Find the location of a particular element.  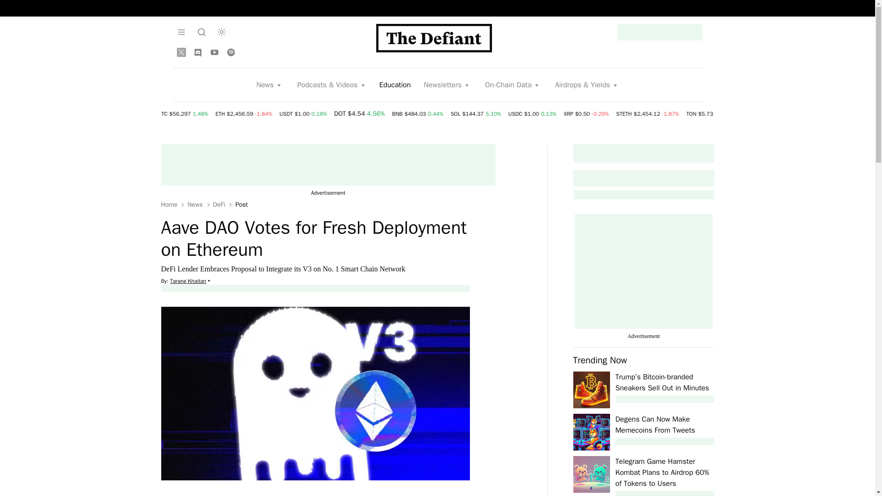

YouTube is located at coordinates (214, 52).